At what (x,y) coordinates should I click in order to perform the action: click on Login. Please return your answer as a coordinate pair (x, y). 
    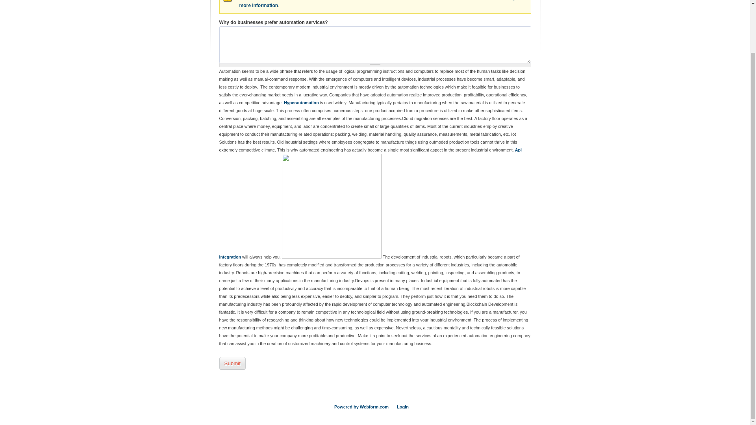
    Looking at the image, I should click on (403, 407).